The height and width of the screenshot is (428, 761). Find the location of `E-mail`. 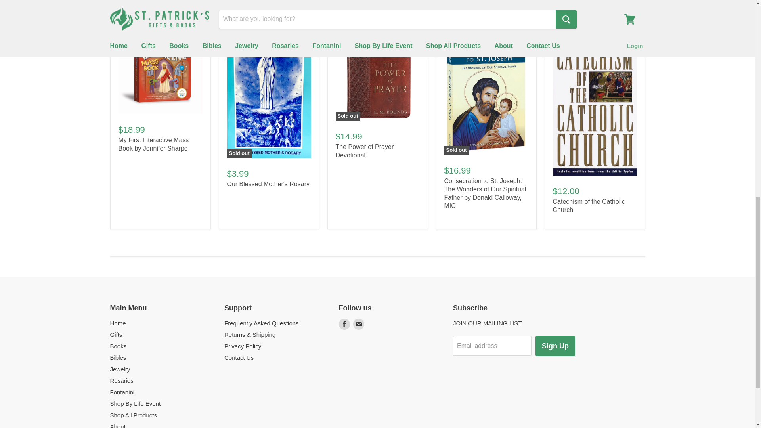

E-mail is located at coordinates (358, 324).